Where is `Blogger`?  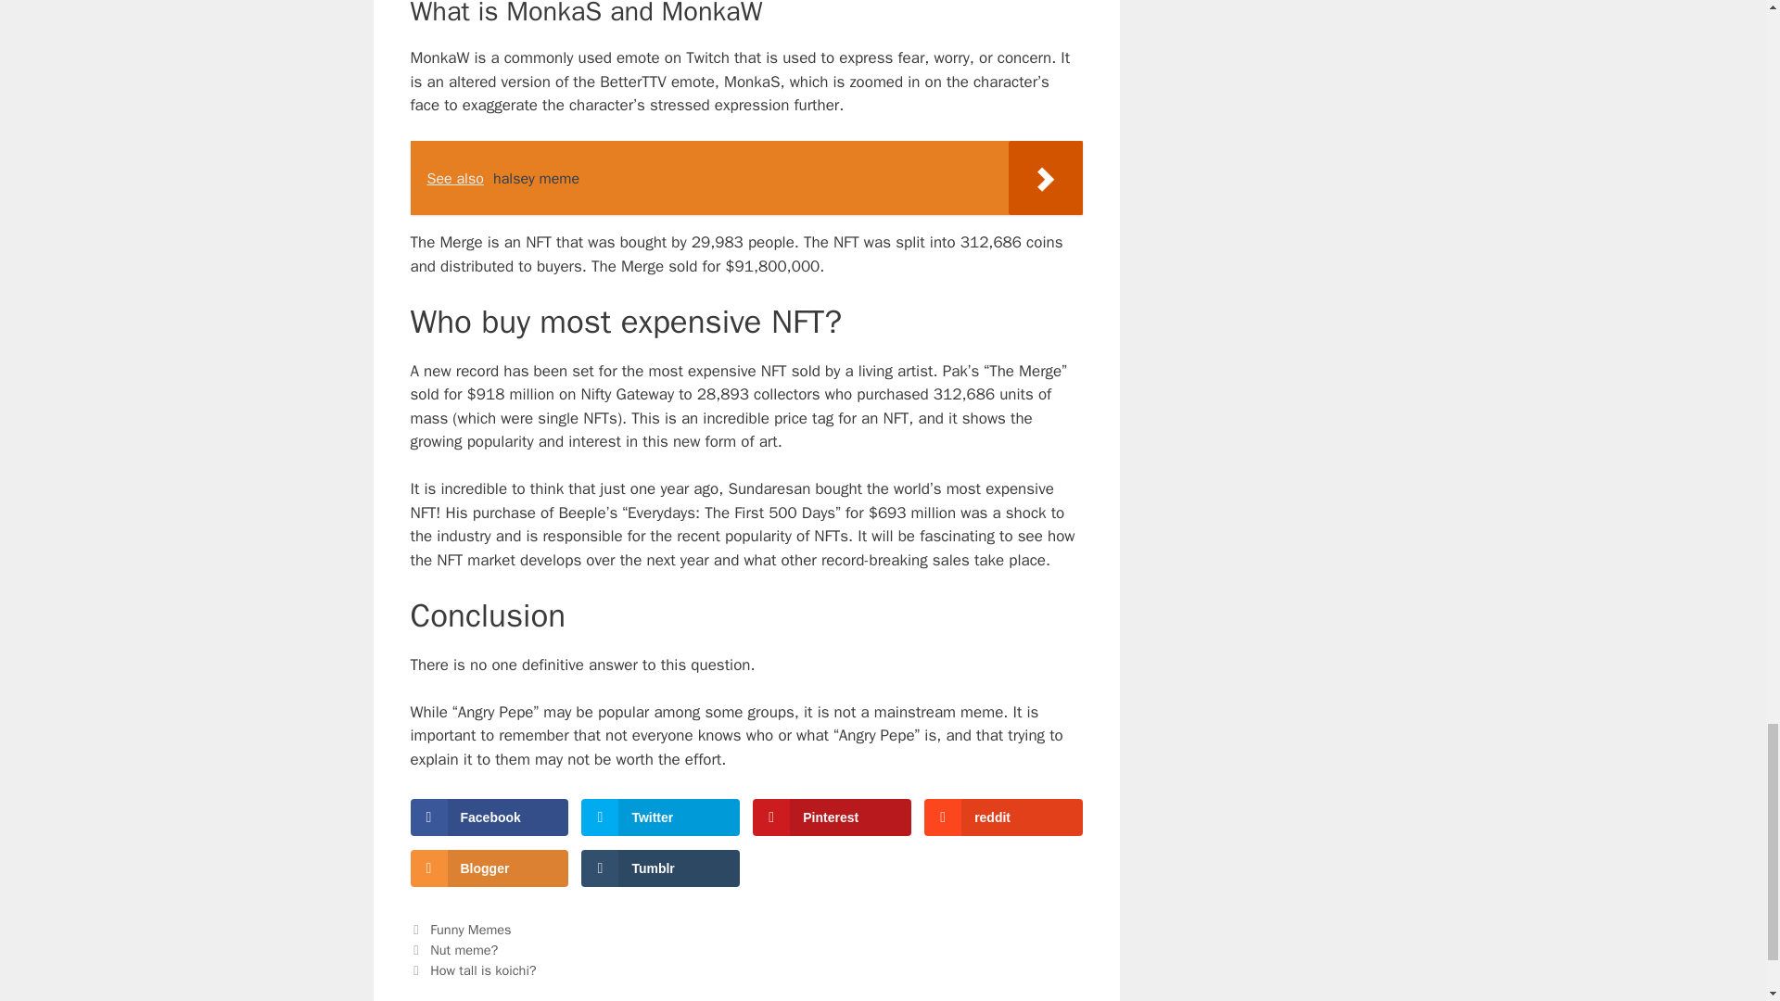 Blogger is located at coordinates (488, 868).